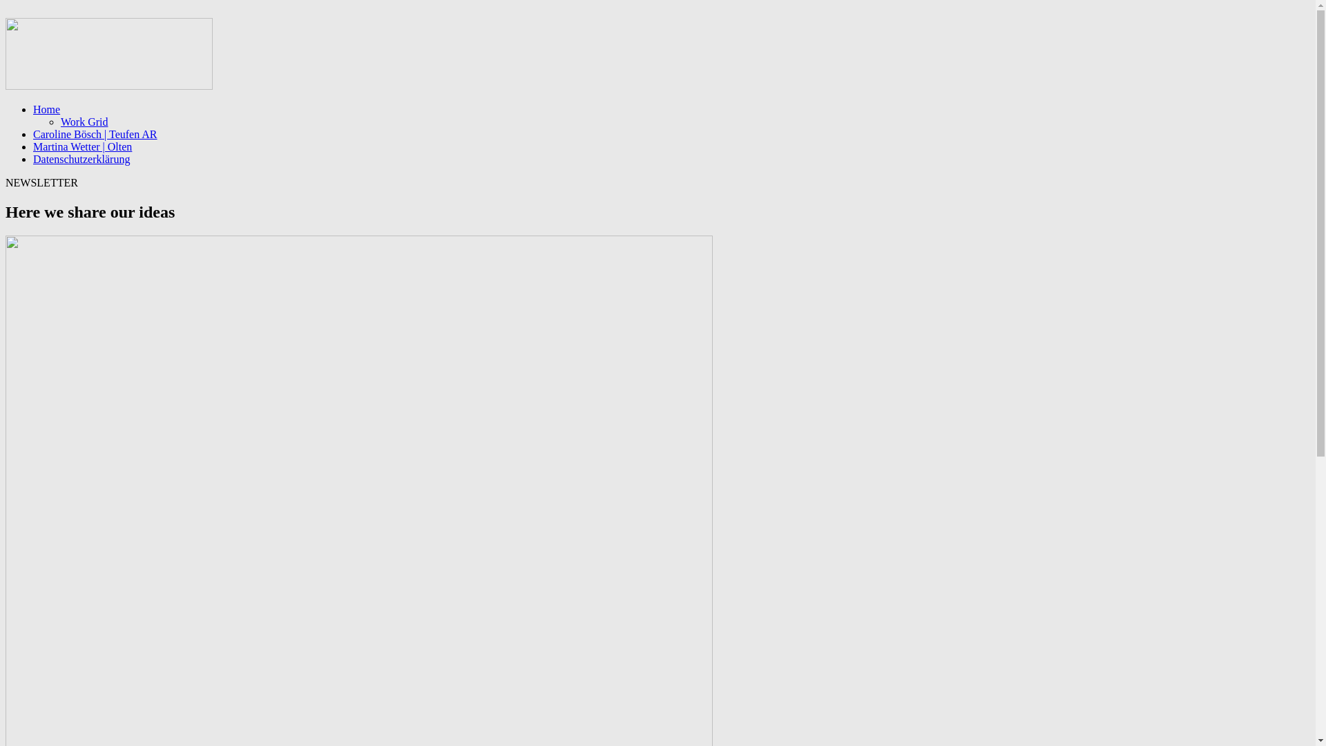 Image resolution: width=1326 pixels, height=746 pixels. What do you see at coordinates (47, 109) in the screenshot?
I see `Home` at bounding box center [47, 109].